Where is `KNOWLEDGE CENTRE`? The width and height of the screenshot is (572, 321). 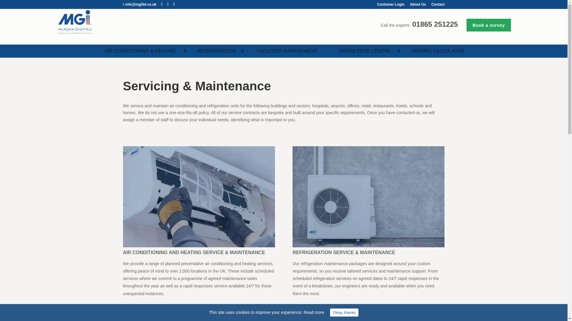
KNOWLEDGE CENTRE is located at coordinates (365, 51).